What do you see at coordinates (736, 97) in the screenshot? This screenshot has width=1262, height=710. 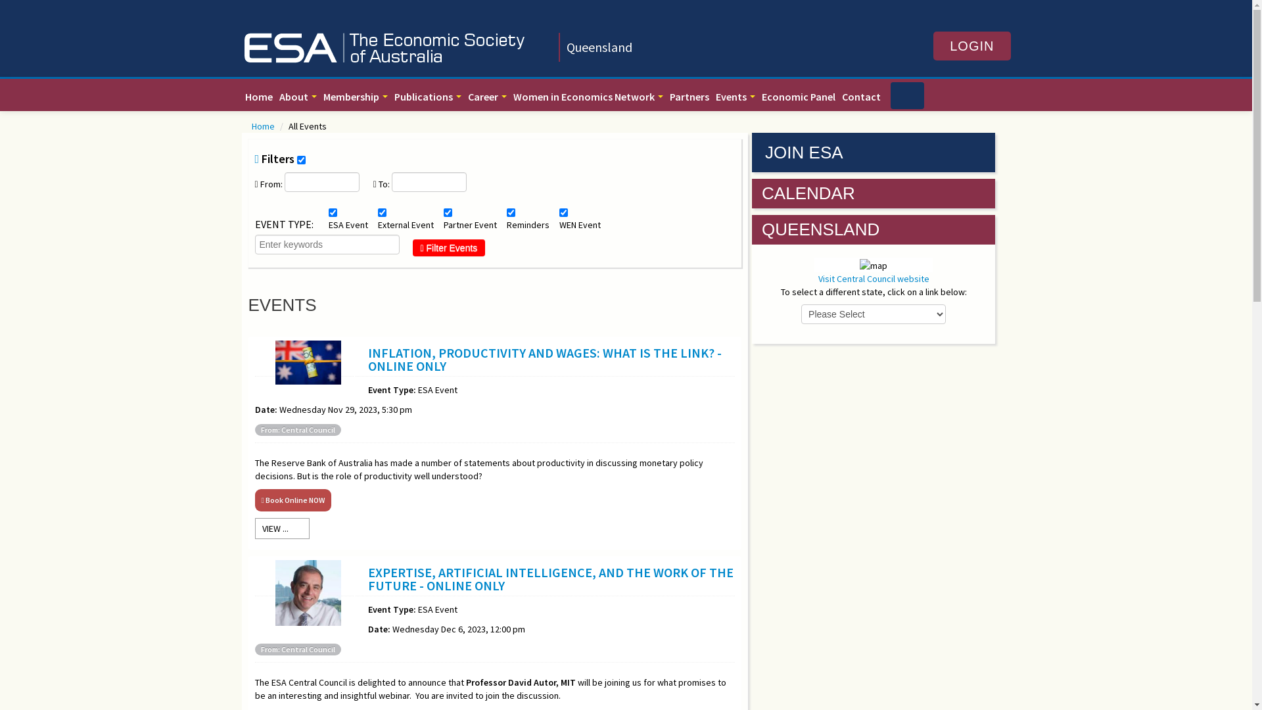 I see `Events` at bounding box center [736, 97].